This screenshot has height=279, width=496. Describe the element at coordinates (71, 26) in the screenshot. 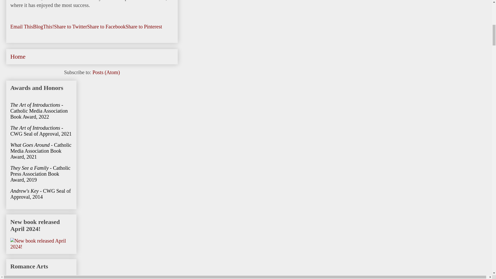

I see `Share to Twitter` at that location.